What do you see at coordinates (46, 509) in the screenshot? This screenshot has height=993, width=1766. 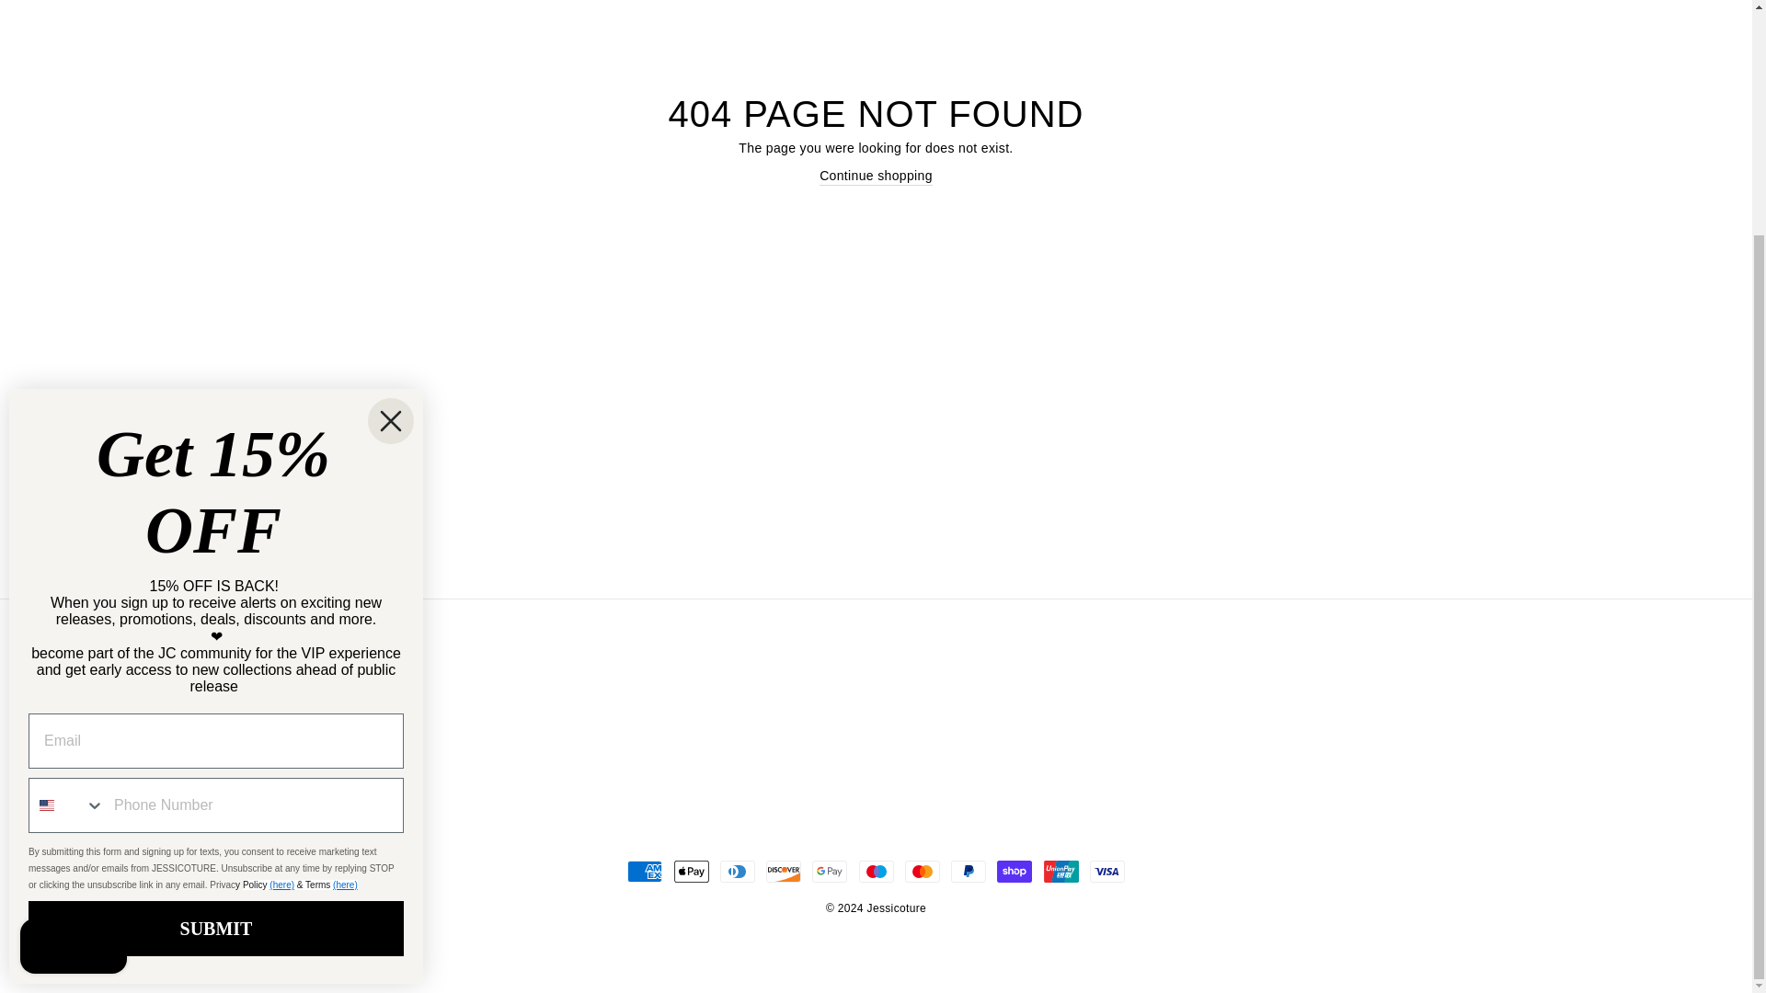 I see `United States` at bounding box center [46, 509].